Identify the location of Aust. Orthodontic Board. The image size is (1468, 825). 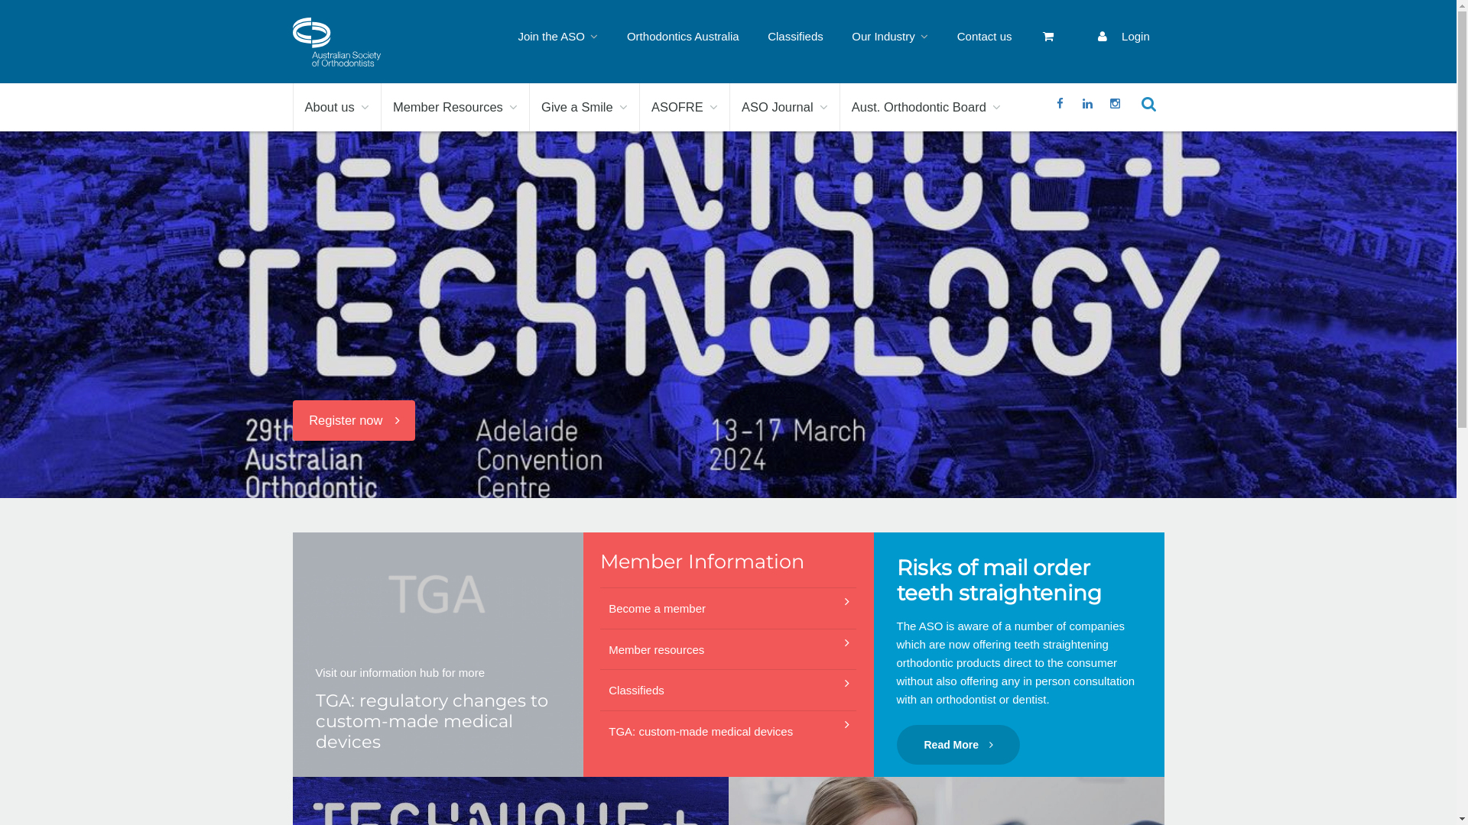
(927, 107).